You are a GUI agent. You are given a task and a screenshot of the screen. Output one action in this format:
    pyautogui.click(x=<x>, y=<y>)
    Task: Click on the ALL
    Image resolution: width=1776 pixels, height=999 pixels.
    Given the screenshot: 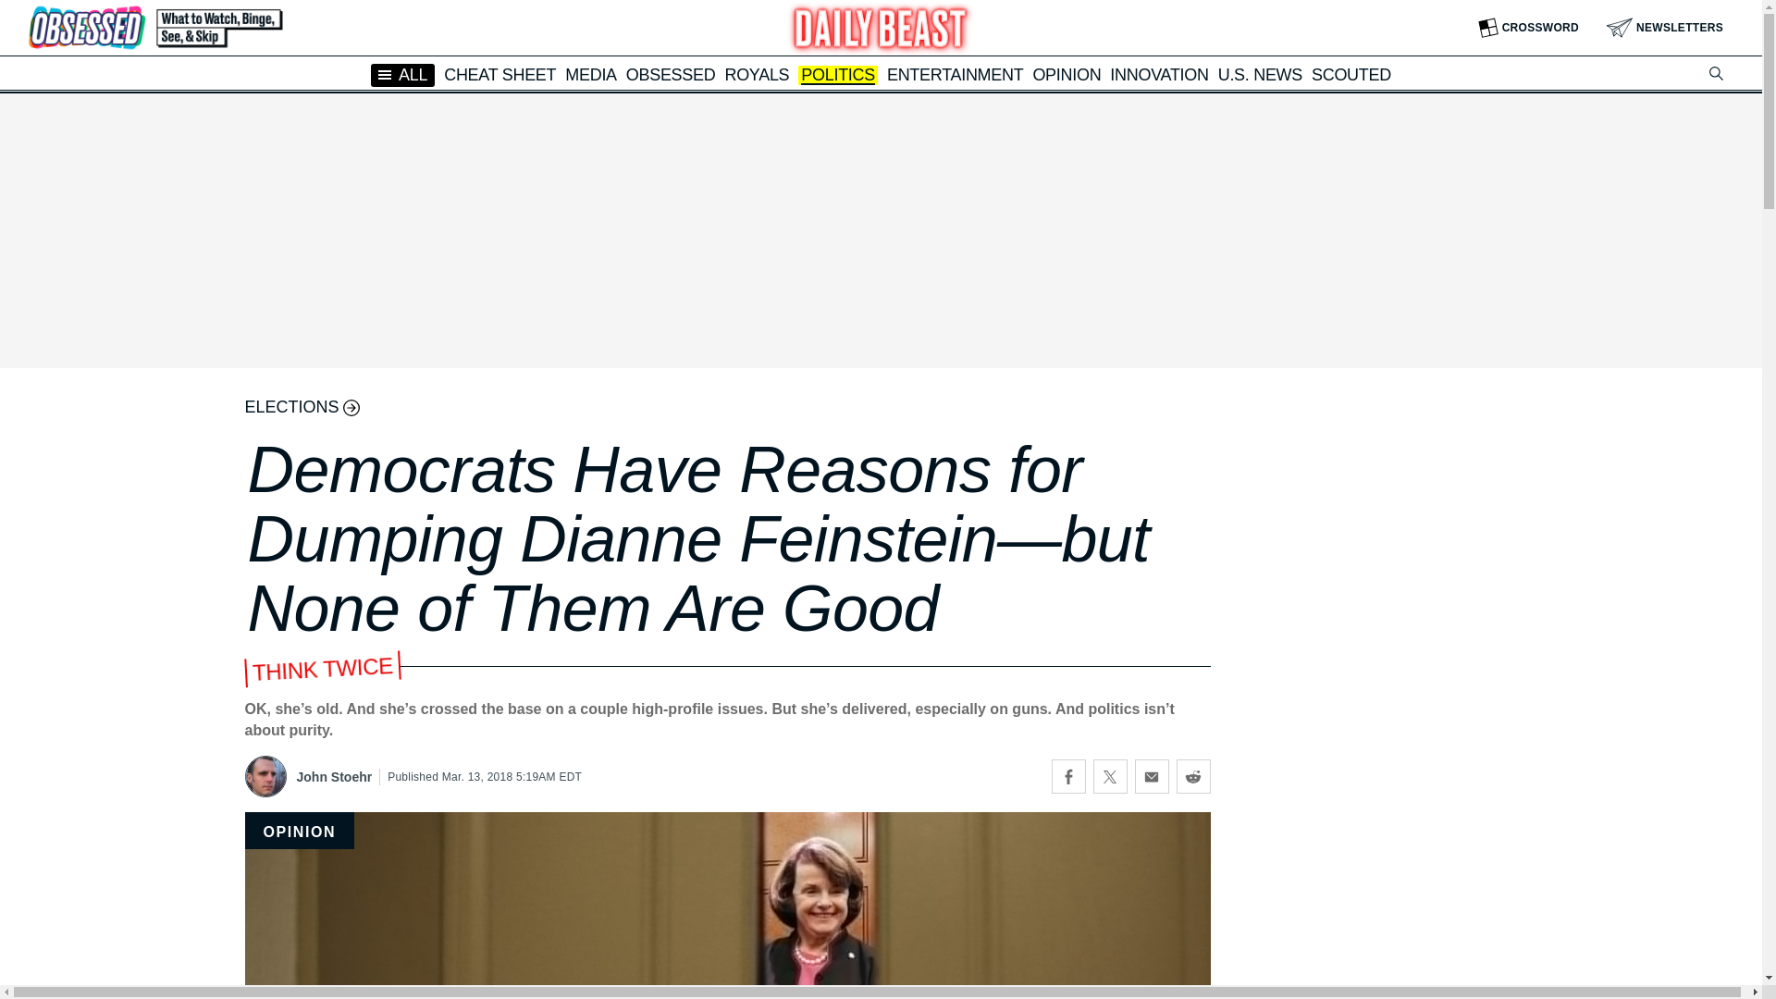 What is the action you would take?
    pyautogui.click(x=403, y=74)
    